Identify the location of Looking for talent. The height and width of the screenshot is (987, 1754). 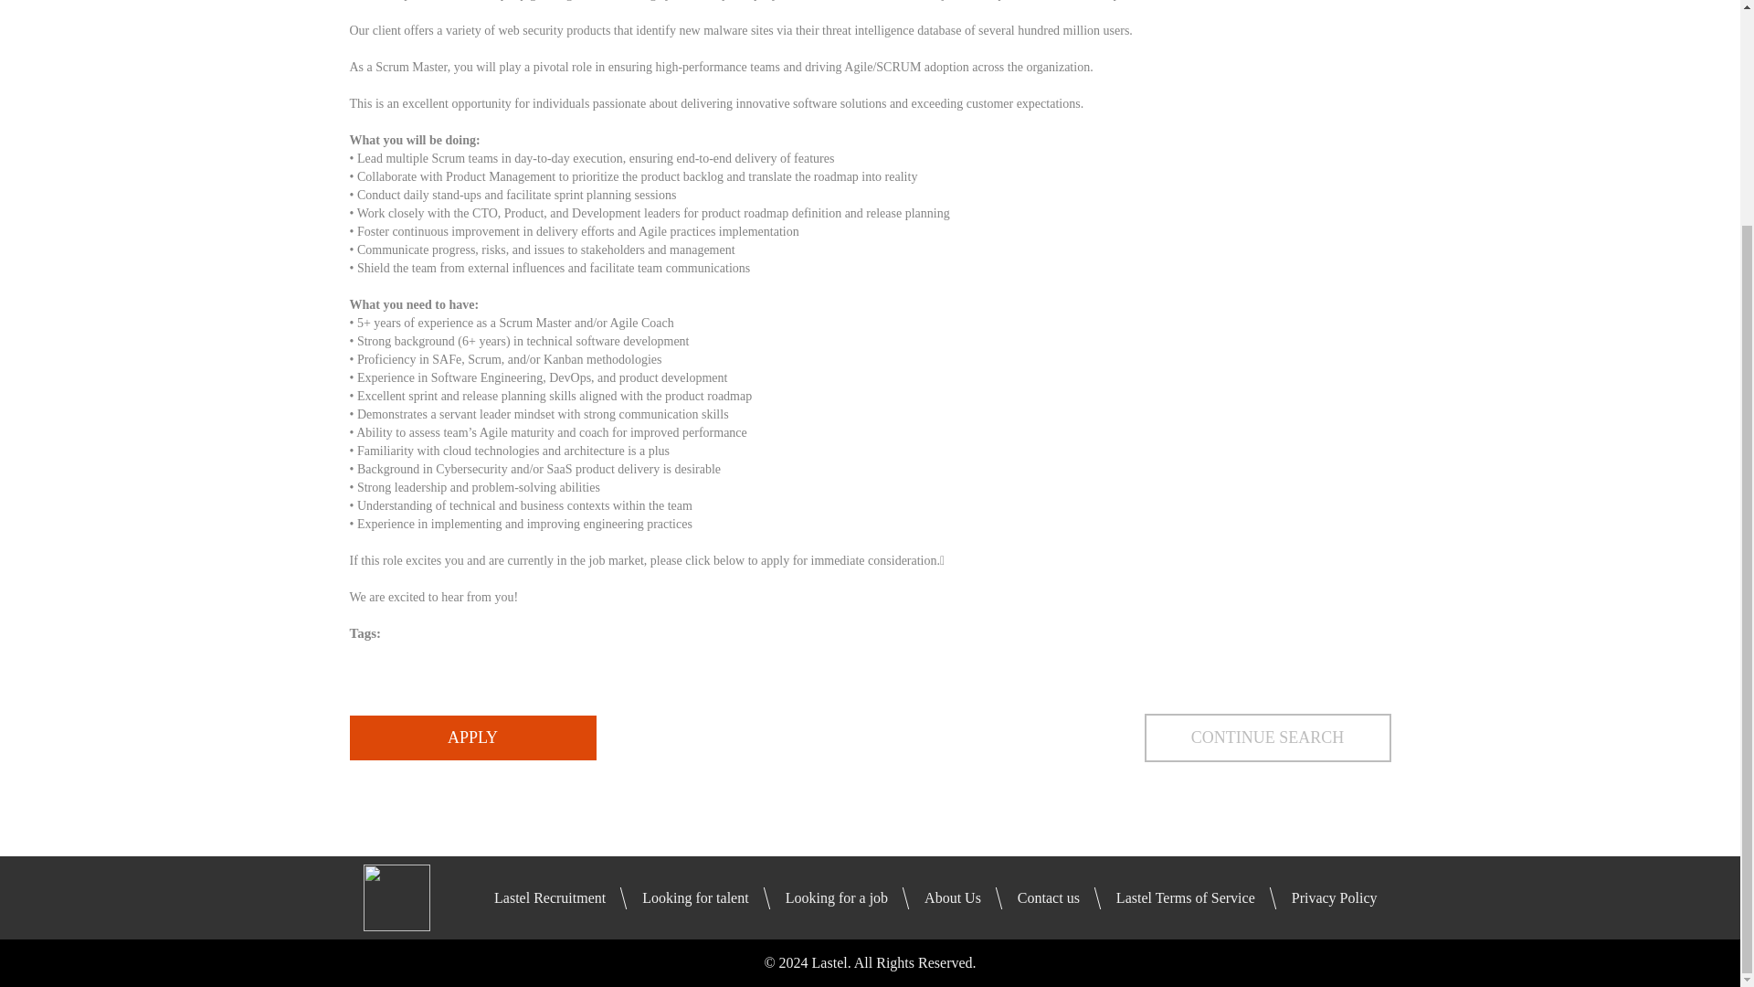
(694, 897).